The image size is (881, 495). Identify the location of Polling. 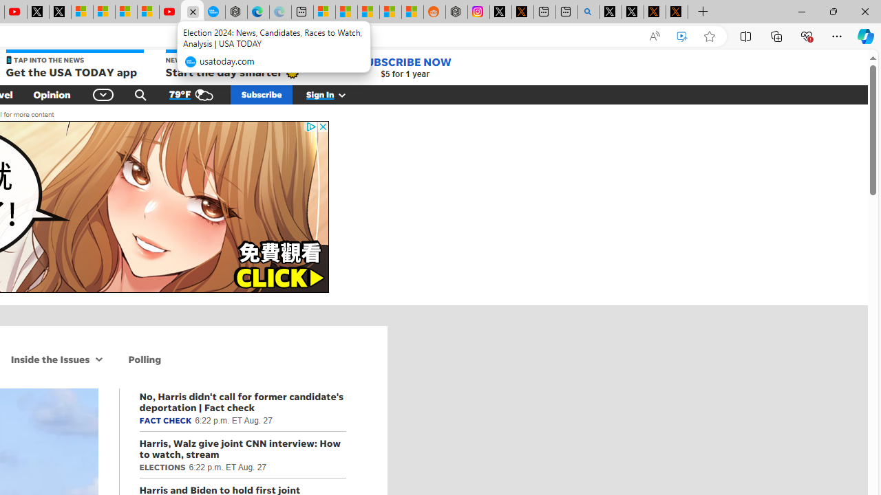
(145, 359).